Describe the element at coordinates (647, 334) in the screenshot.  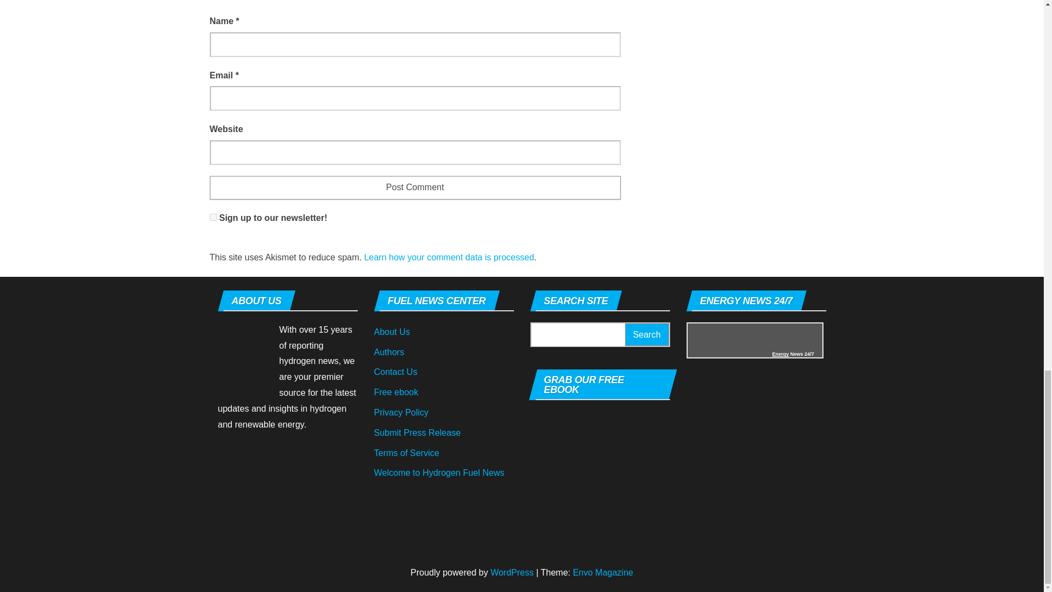
I see `Search` at that location.